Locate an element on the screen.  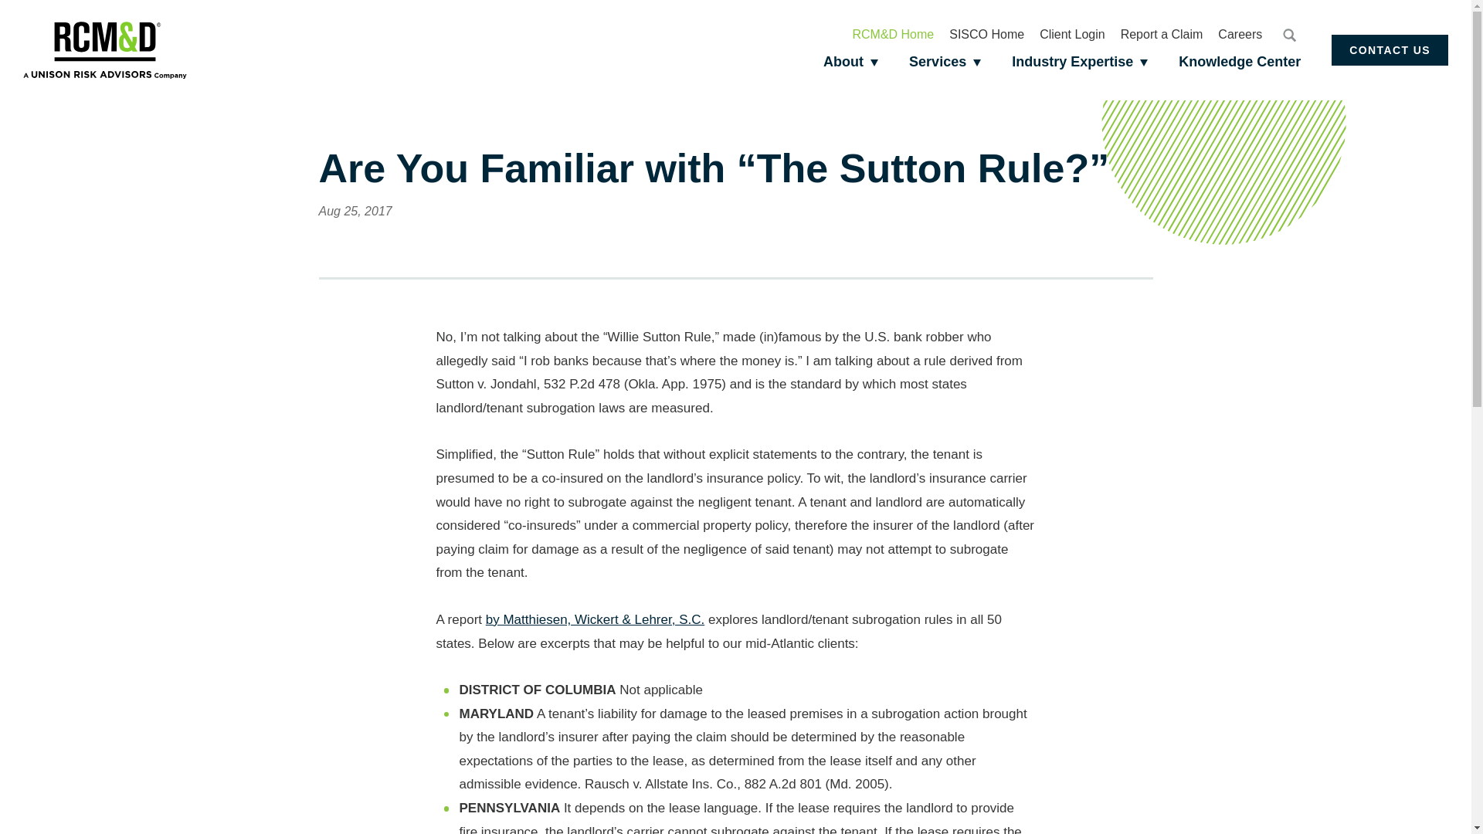
About is located at coordinates (851, 62).